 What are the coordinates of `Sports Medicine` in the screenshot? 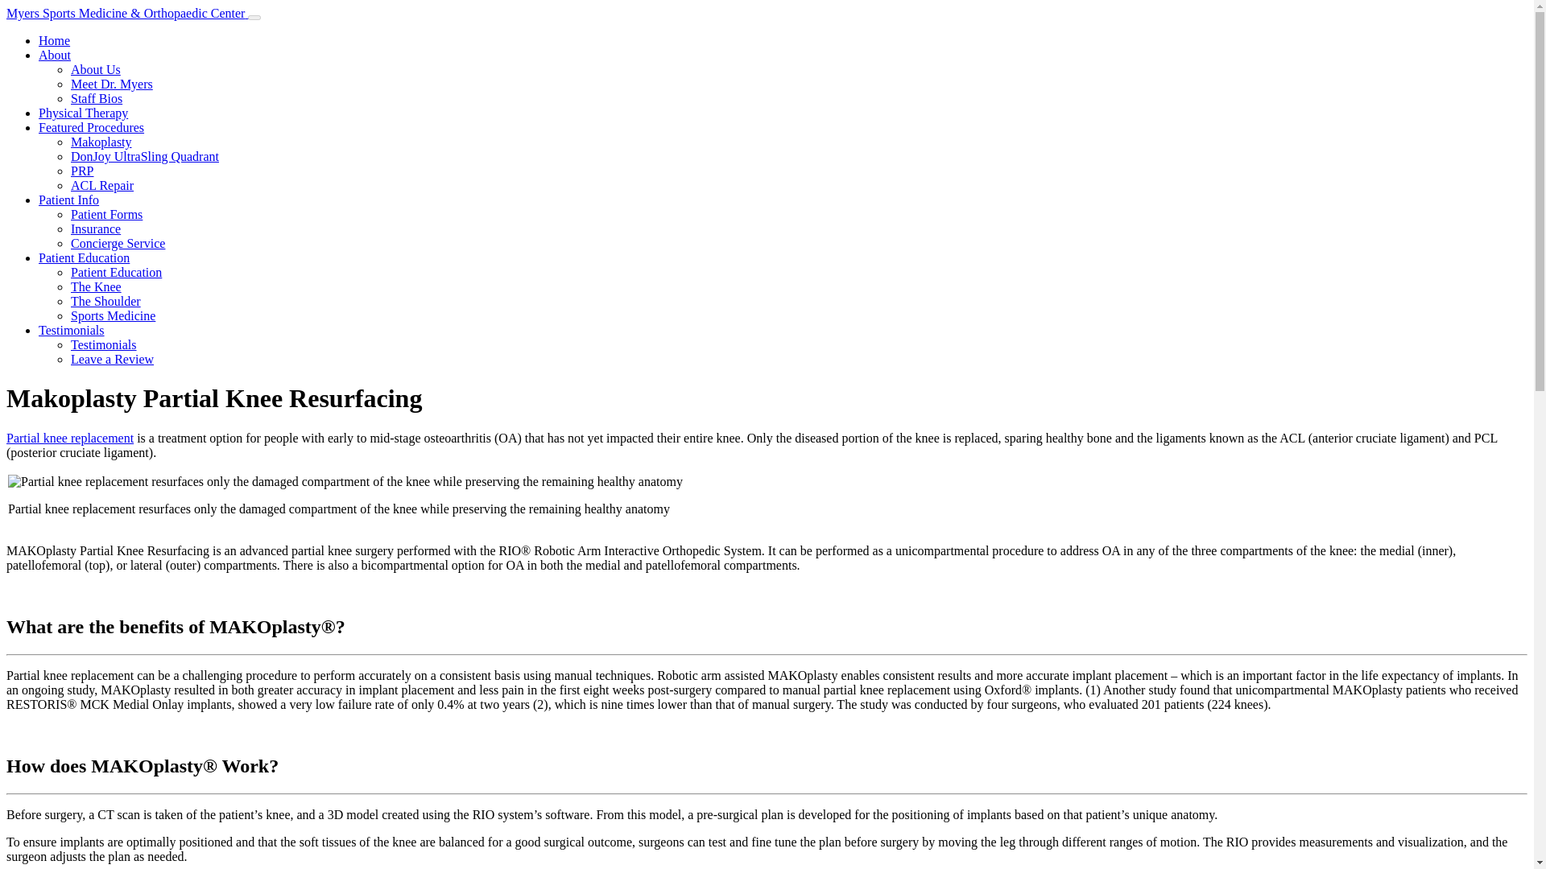 It's located at (113, 315).